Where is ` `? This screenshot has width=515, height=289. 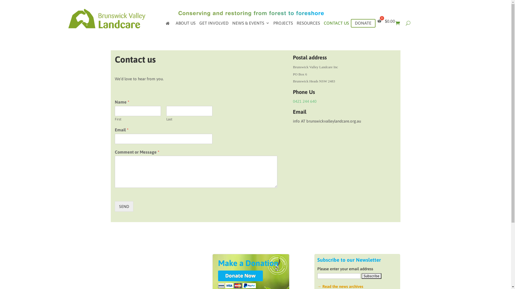
  is located at coordinates (169, 24).